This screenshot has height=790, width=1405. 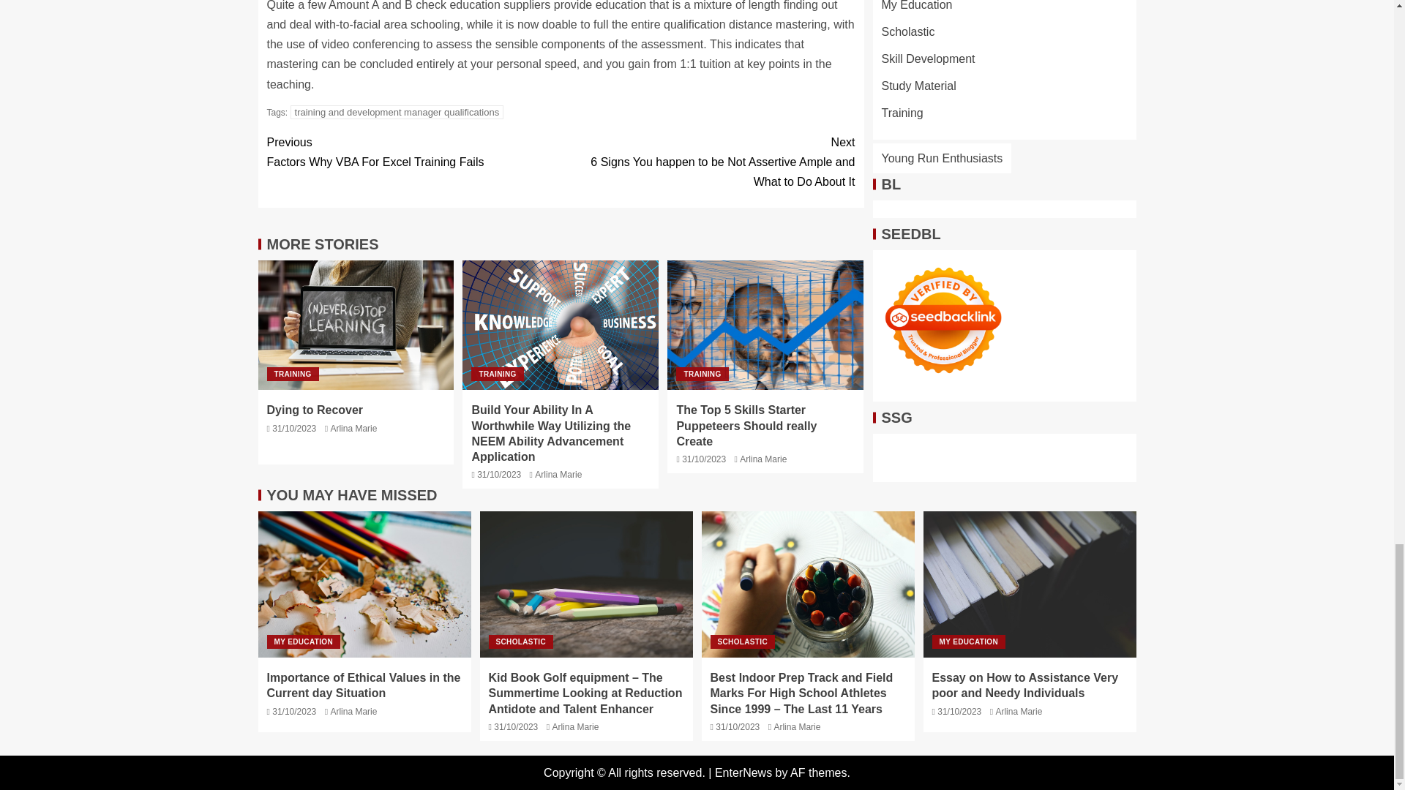 What do you see at coordinates (496, 374) in the screenshot?
I see `Dying to Recover` at bounding box center [496, 374].